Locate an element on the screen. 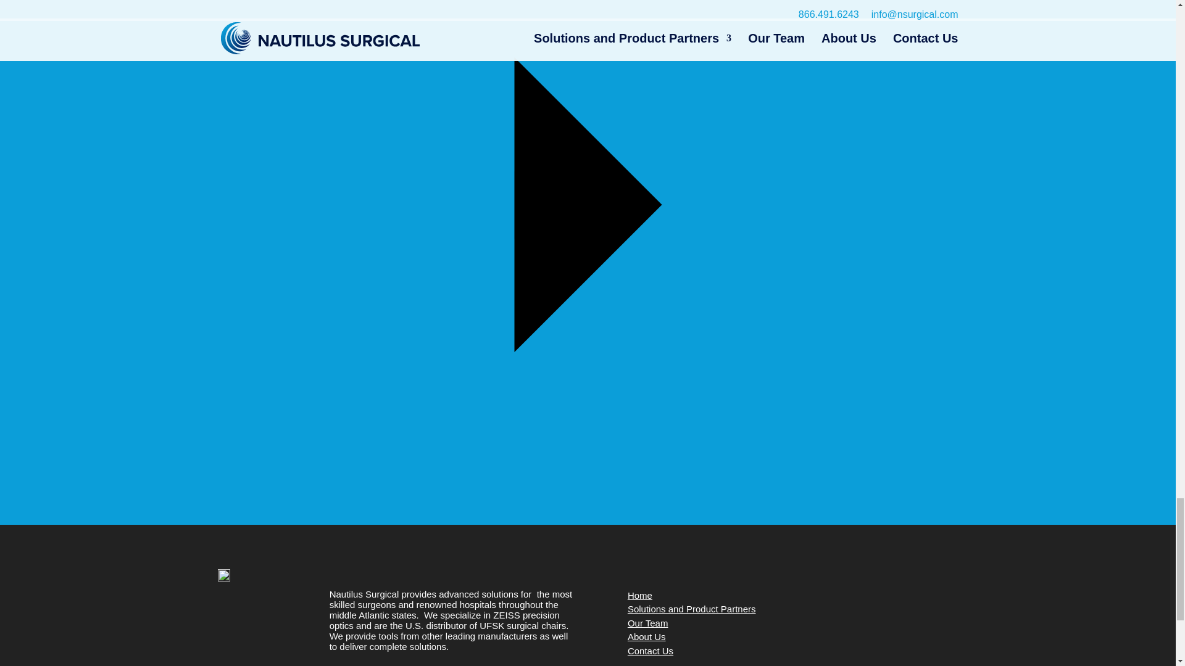  Our Team is located at coordinates (648, 623).